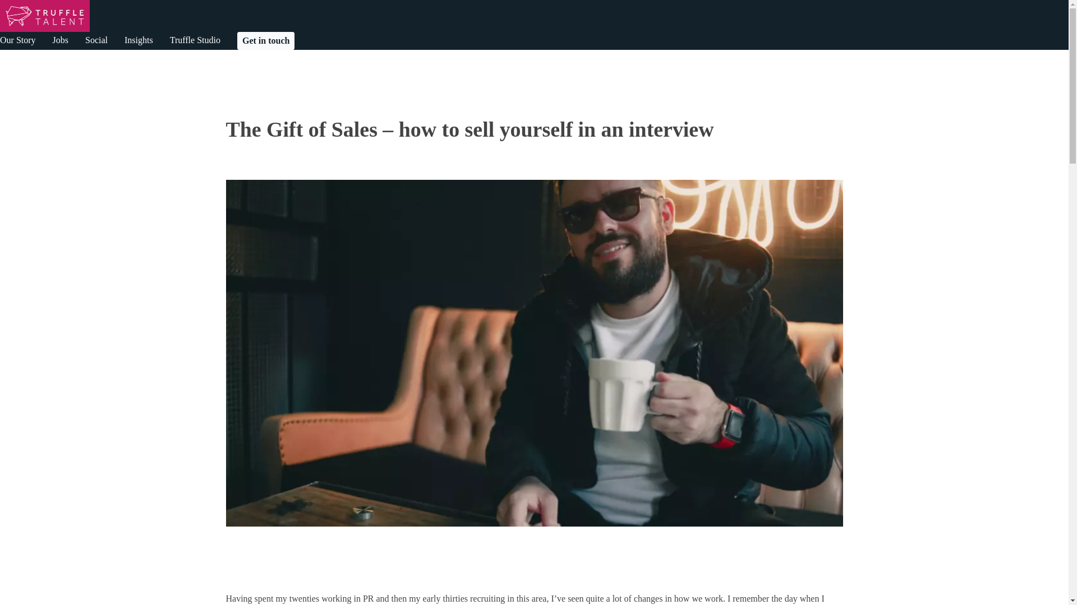  Describe the element at coordinates (139, 40) in the screenshot. I see `Insights` at that location.